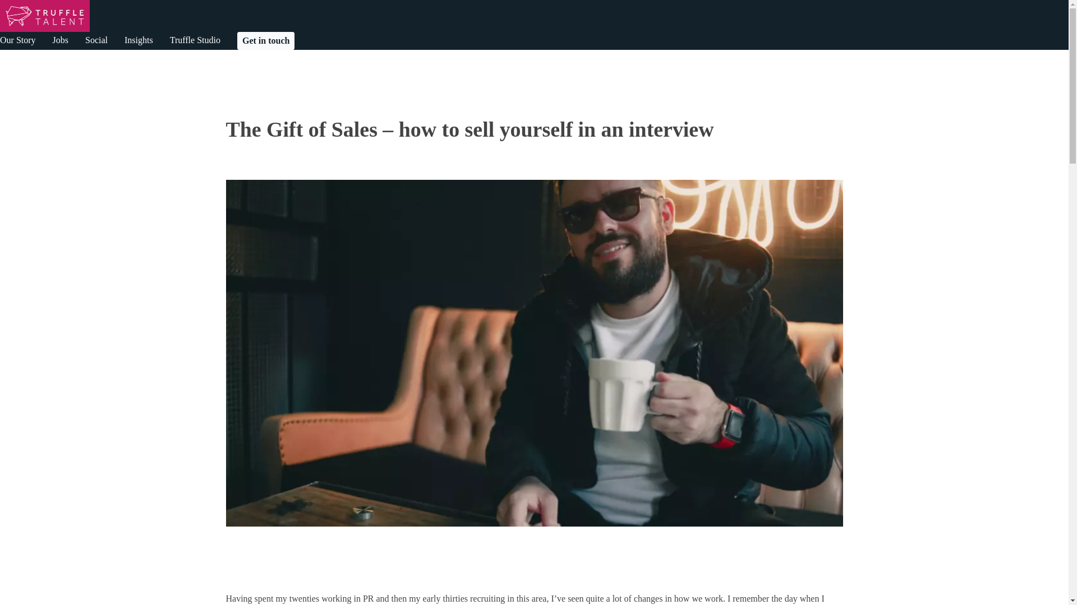  Describe the element at coordinates (139, 40) in the screenshot. I see `Insights` at that location.